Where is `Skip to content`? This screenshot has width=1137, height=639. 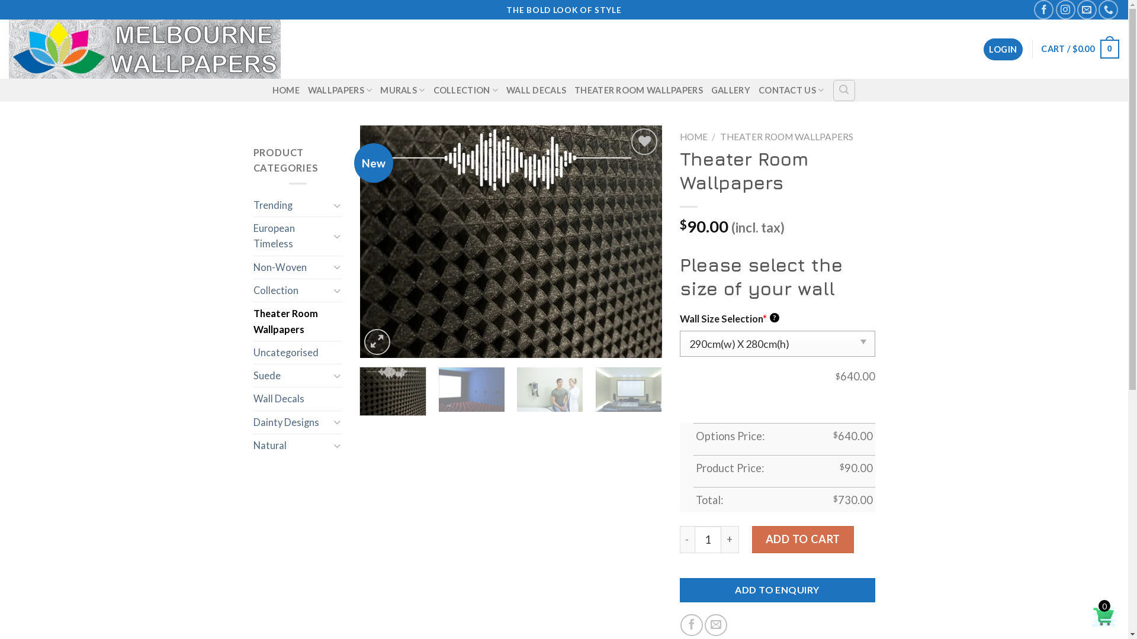
Skip to content is located at coordinates (0, 0).